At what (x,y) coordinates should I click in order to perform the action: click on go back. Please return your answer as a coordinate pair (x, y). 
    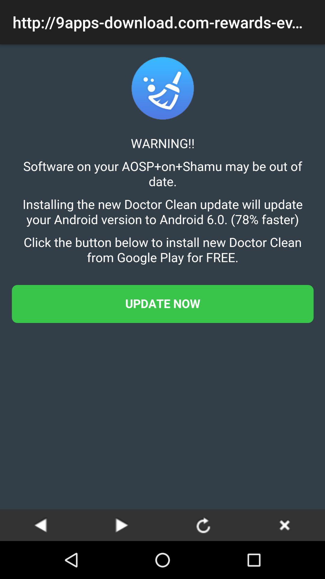
    Looking at the image, I should click on (41, 525).